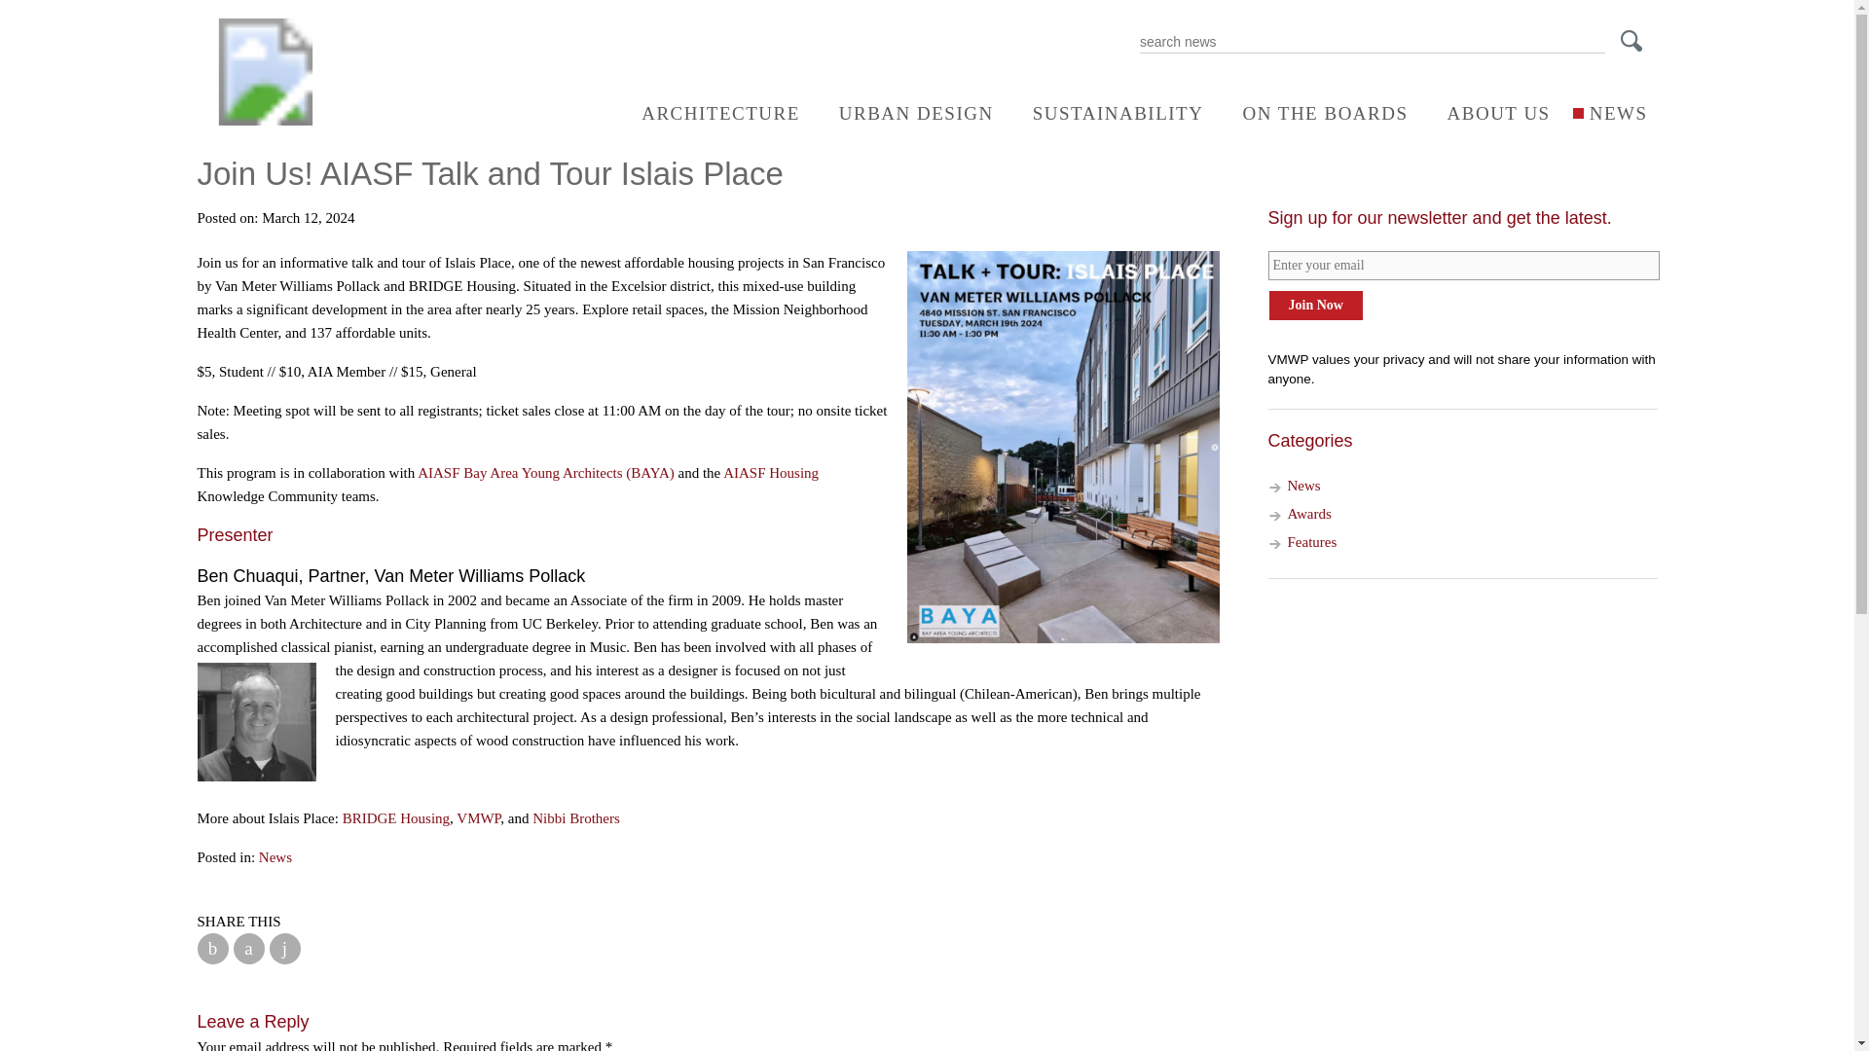 The width and height of the screenshot is (1869, 1051). What do you see at coordinates (1314, 306) in the screenshot?
I see `Join Now` at bounding box center [1314, 306].